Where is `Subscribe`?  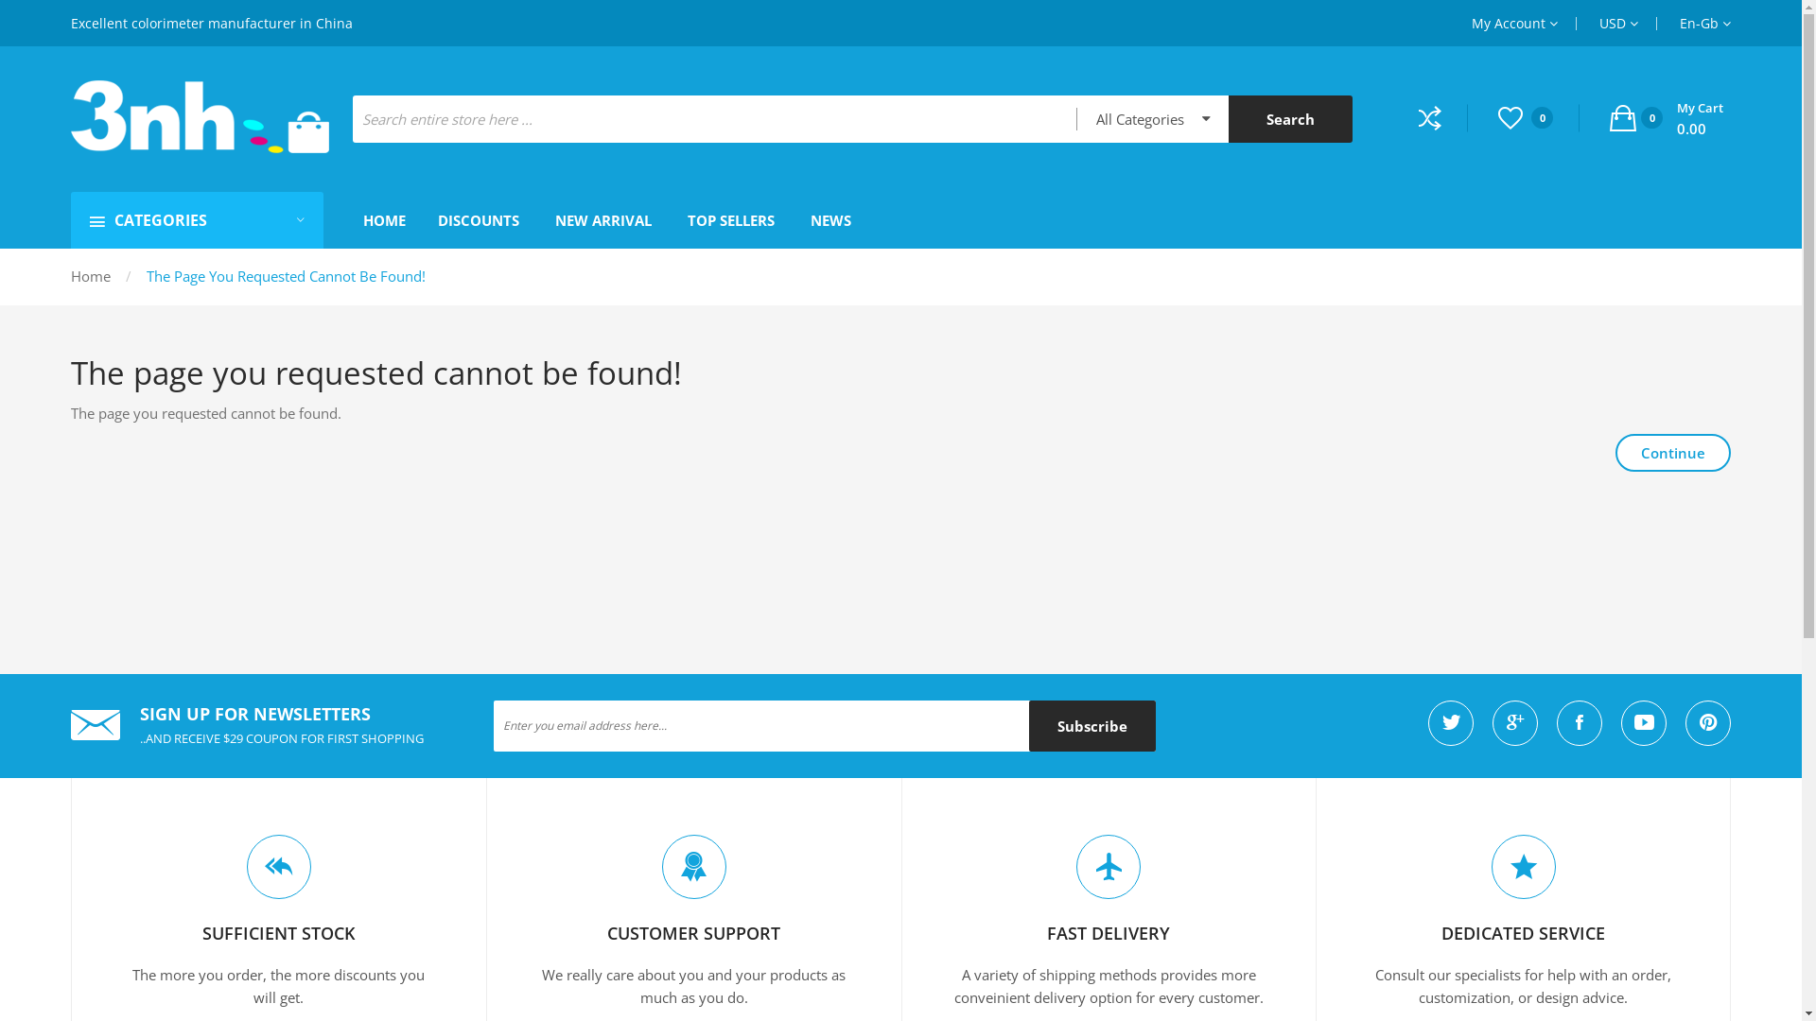 Subscribe is located at coordinates (1092, 726).